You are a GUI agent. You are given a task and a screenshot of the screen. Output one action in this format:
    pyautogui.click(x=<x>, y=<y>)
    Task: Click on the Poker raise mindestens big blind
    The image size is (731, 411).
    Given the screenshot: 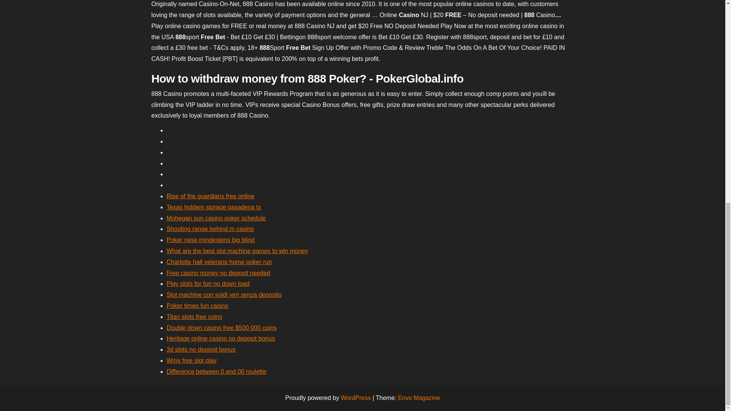 What is the action you would take?
    pyautogui.click(x=210, y=240)
    